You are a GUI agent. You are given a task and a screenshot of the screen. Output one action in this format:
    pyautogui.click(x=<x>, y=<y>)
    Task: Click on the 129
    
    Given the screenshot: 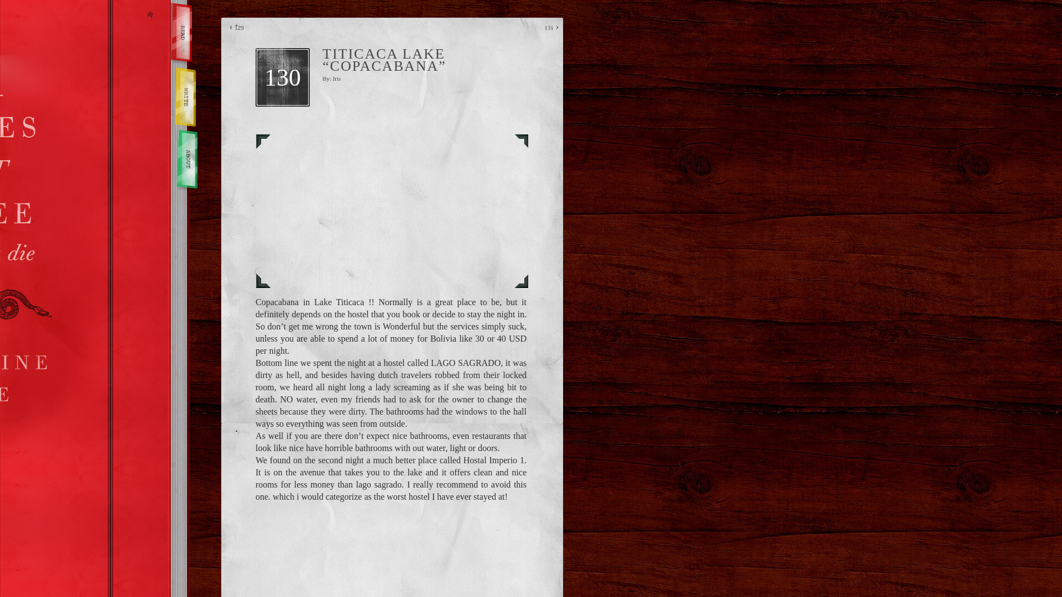 What is the action you would take?
    pyautogui.click(x=239, y=28)
    